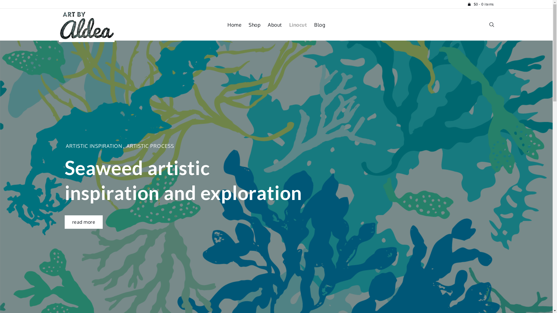 The height and width of the screenshot is (313, 557). What do you see at coordinates (94, 146) in the screenshot?
I see `ARTISTIC INSPIRATION` at bounding box center [94, 146].